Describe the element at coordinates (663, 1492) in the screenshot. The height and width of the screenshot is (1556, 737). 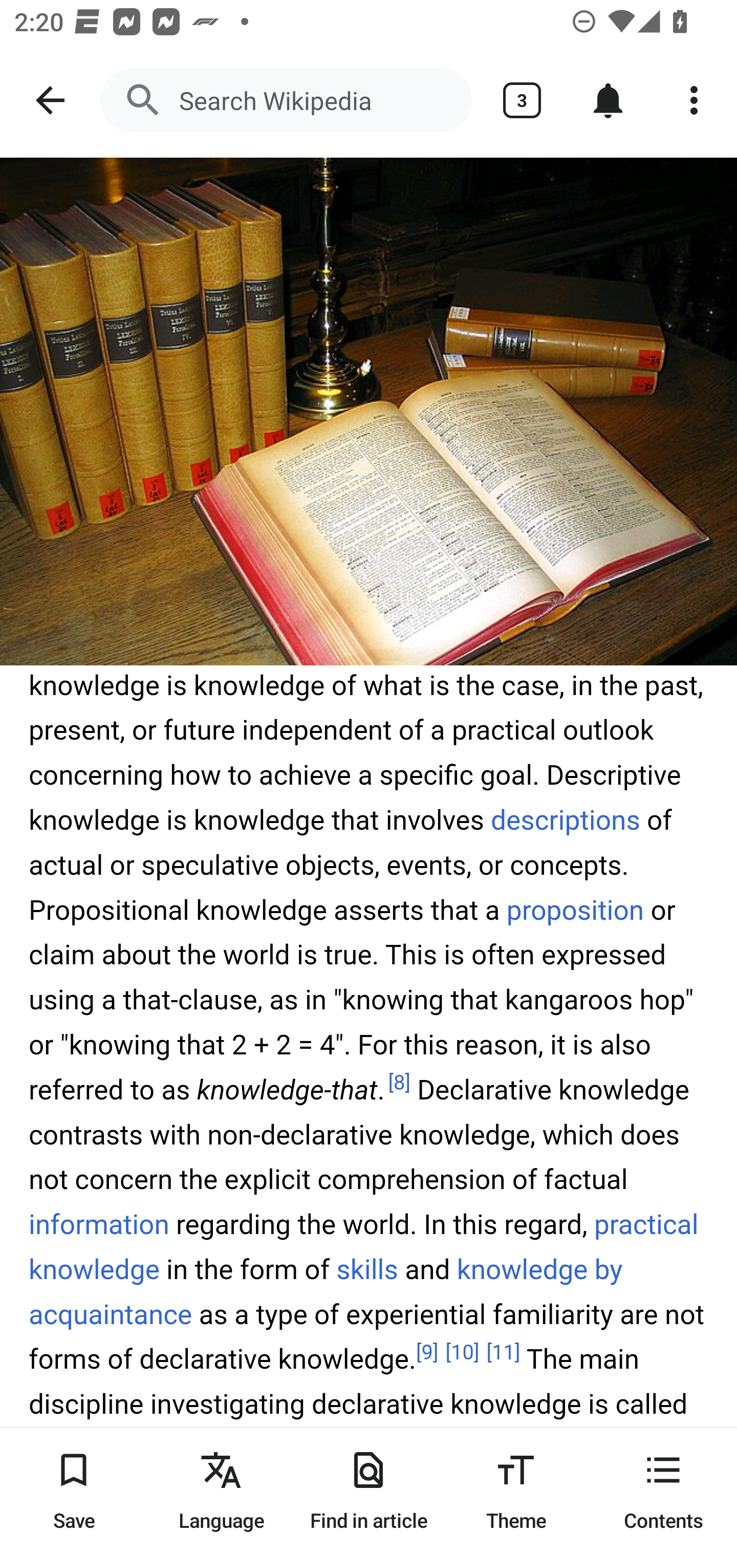
I see `Contents` at that location.